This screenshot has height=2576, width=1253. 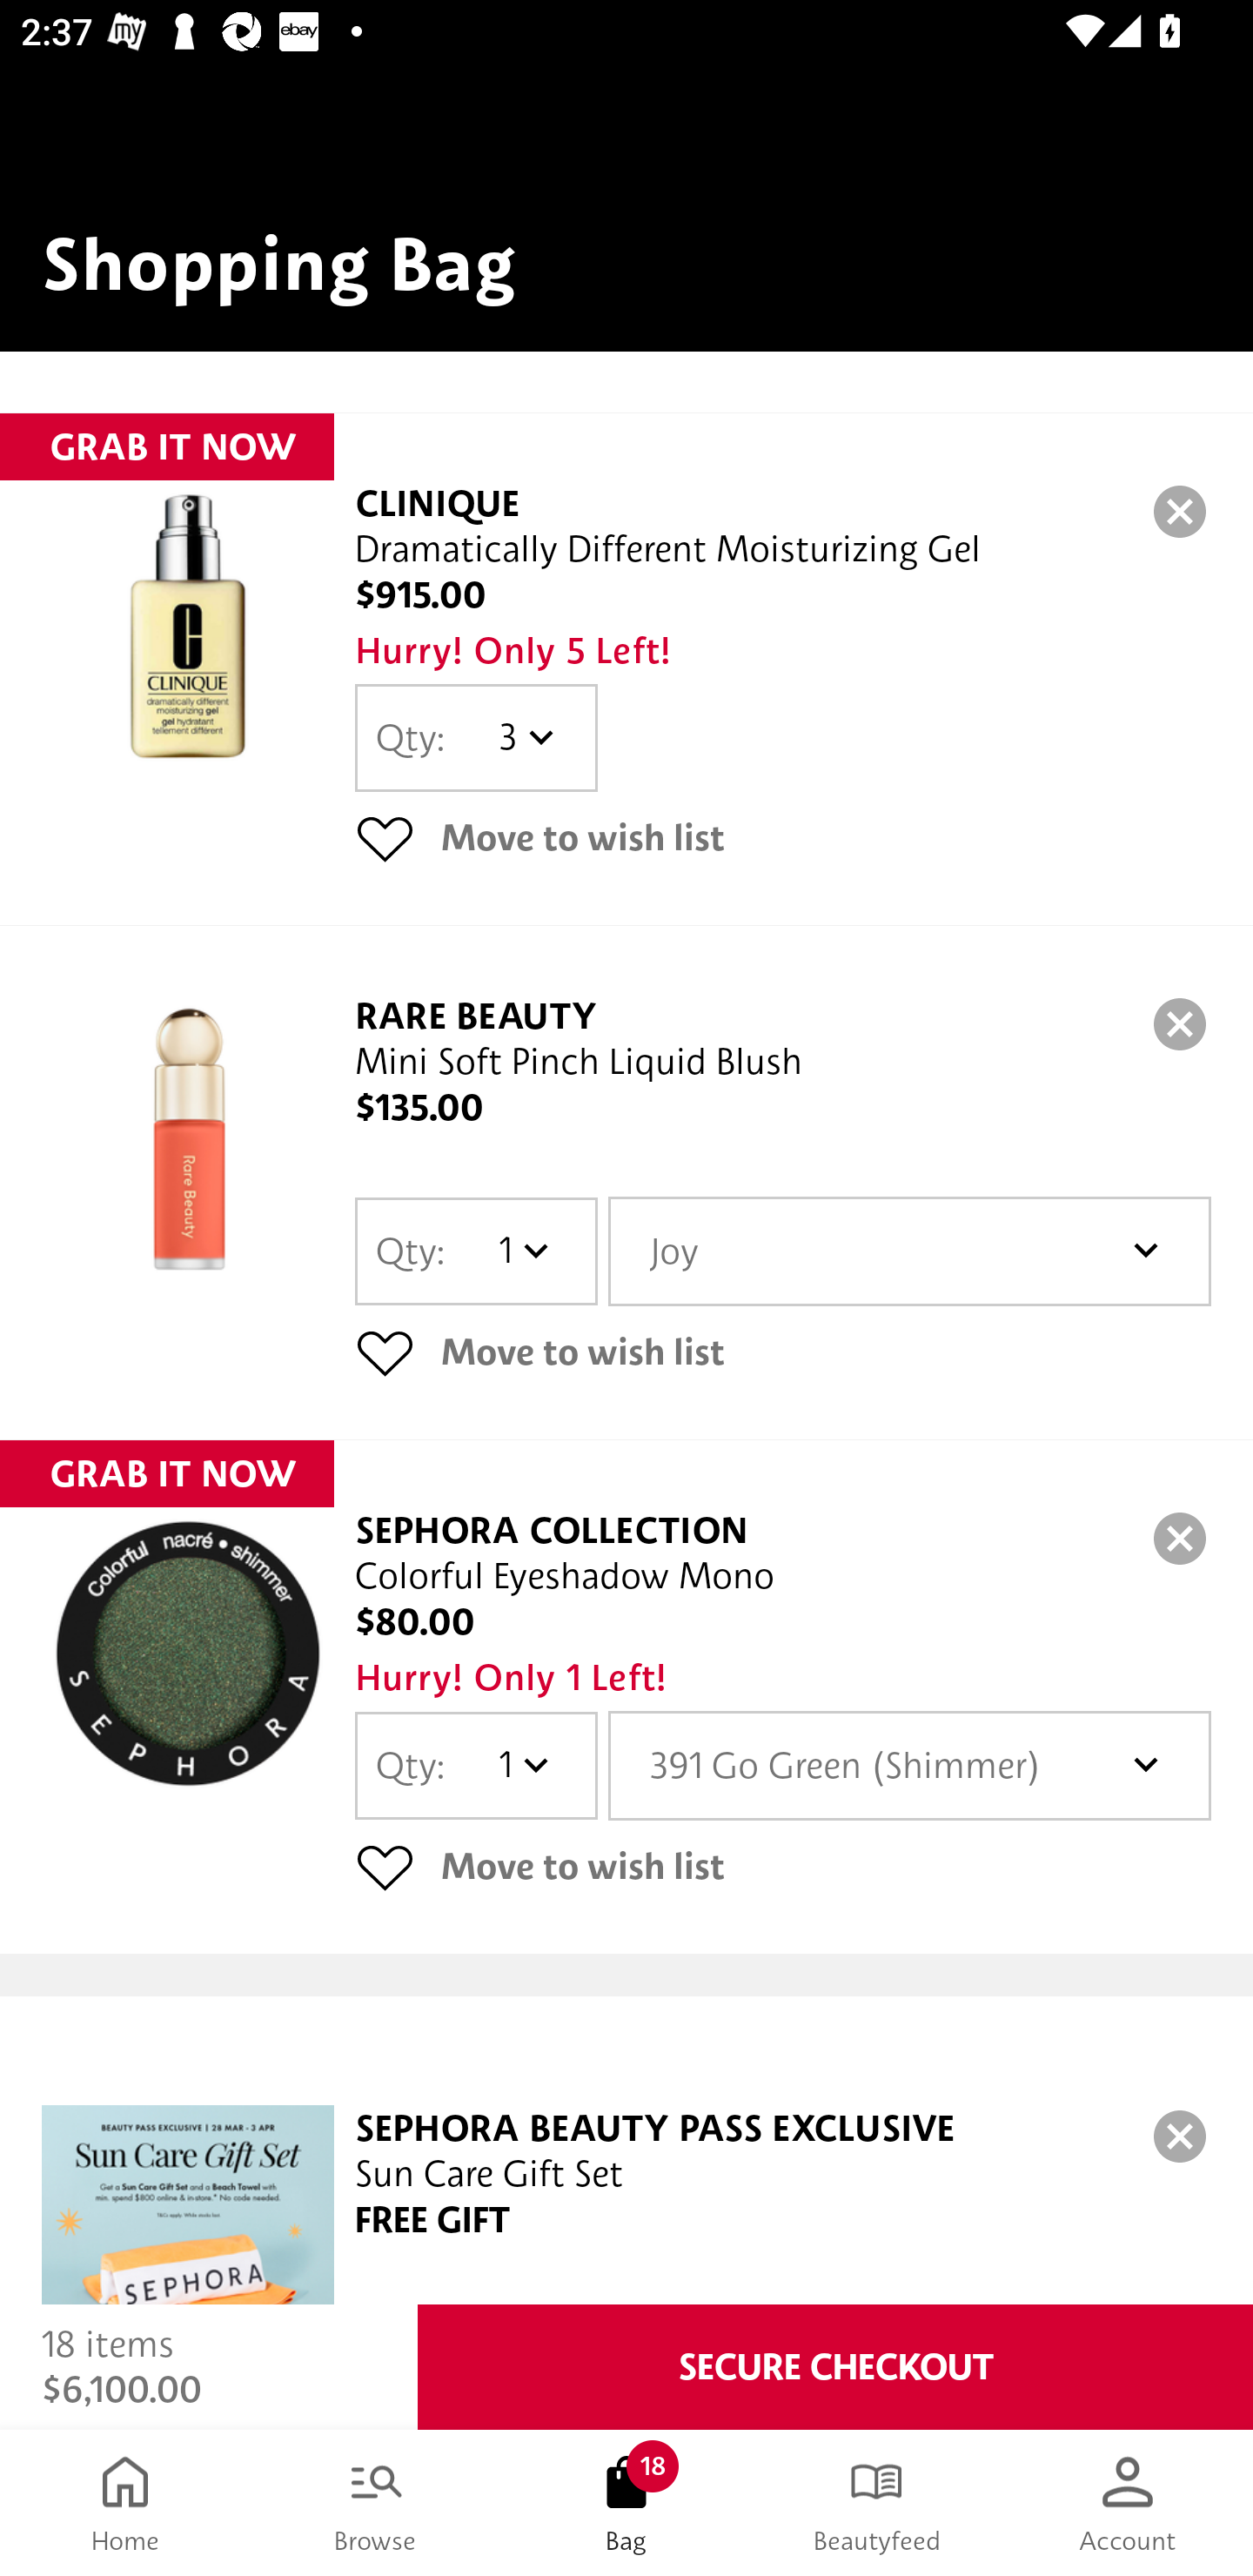 I want to click on Move to wish list, so click(x=783, y=1352).